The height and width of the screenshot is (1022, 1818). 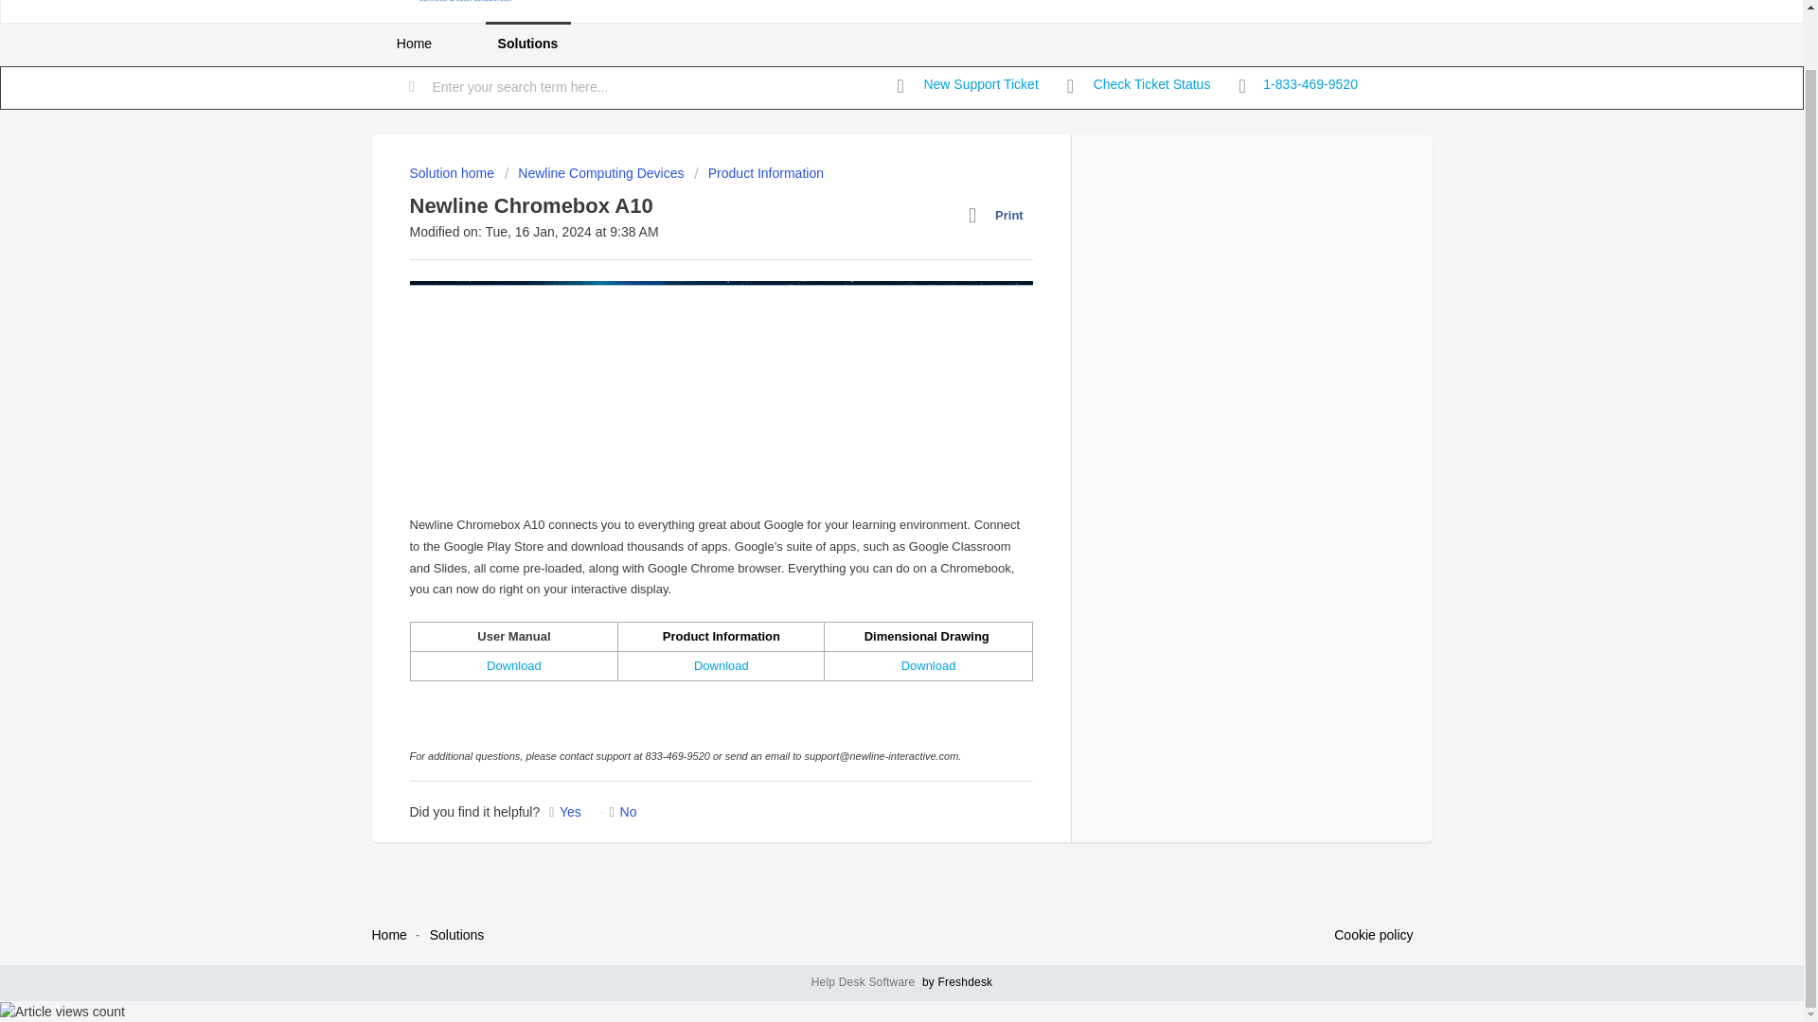 What do you see at coordinates (527, 44) in the screenshot?
I see `Solutions` at bounding box center [527, 44].